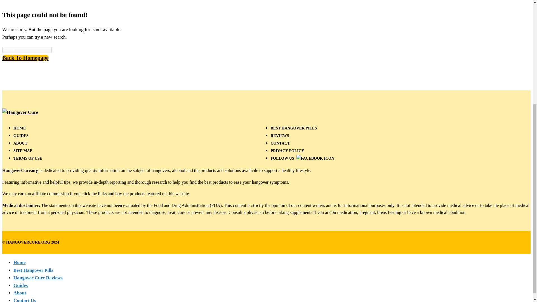  What do you see at coordinates (33, 270) in the screenshot?
I see `Best Hangover Pills` at bounding box center [33, 270].